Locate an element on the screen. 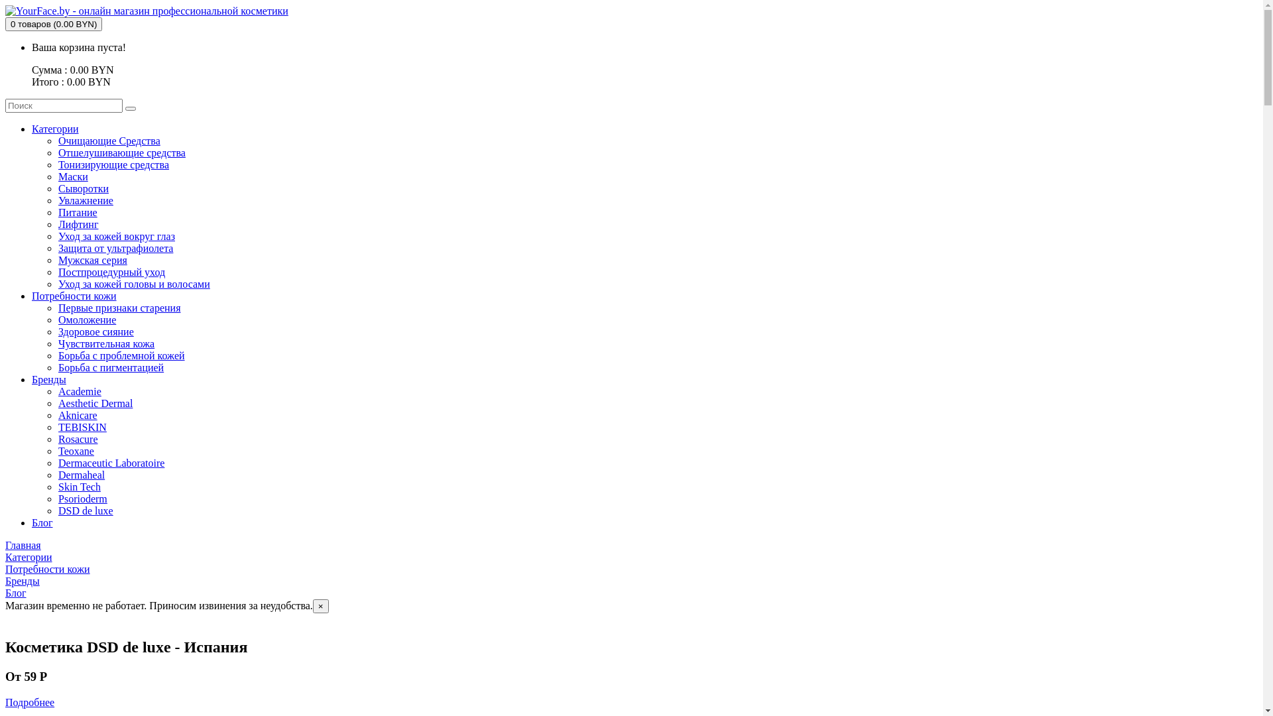  Teoxane is located at coordinates (76, 451).